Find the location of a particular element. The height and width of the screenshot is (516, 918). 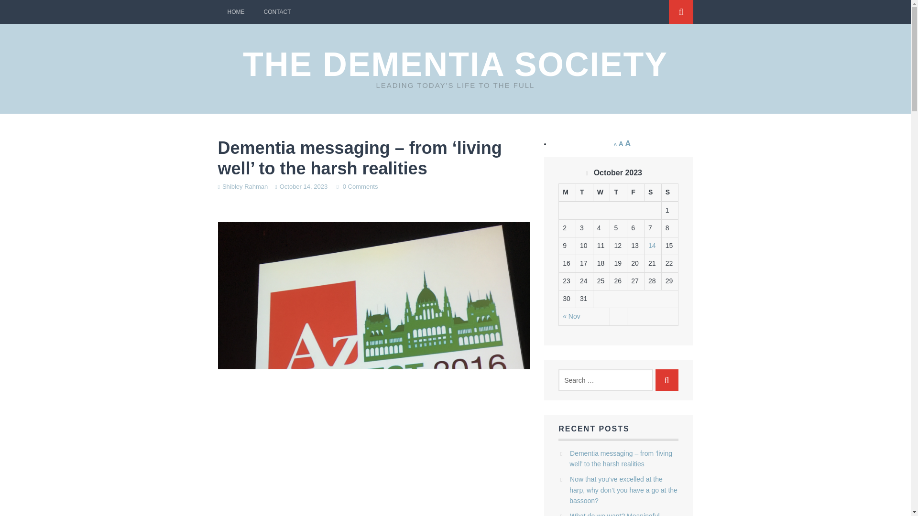

Saturday is located at coordinates (652, 193).